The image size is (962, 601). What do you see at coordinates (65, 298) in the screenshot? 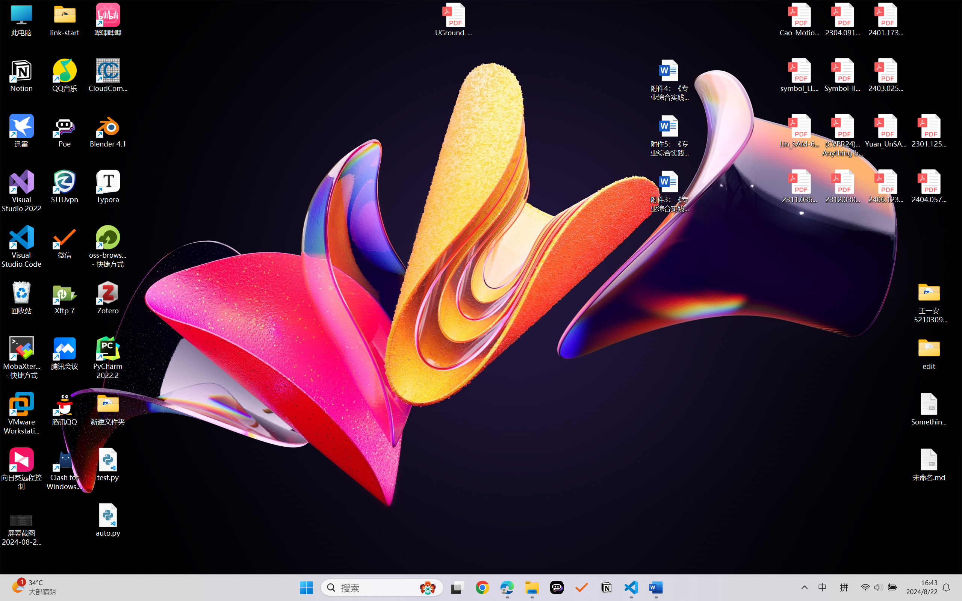
I see `Xftp 7` at bounding box center [65, 298].